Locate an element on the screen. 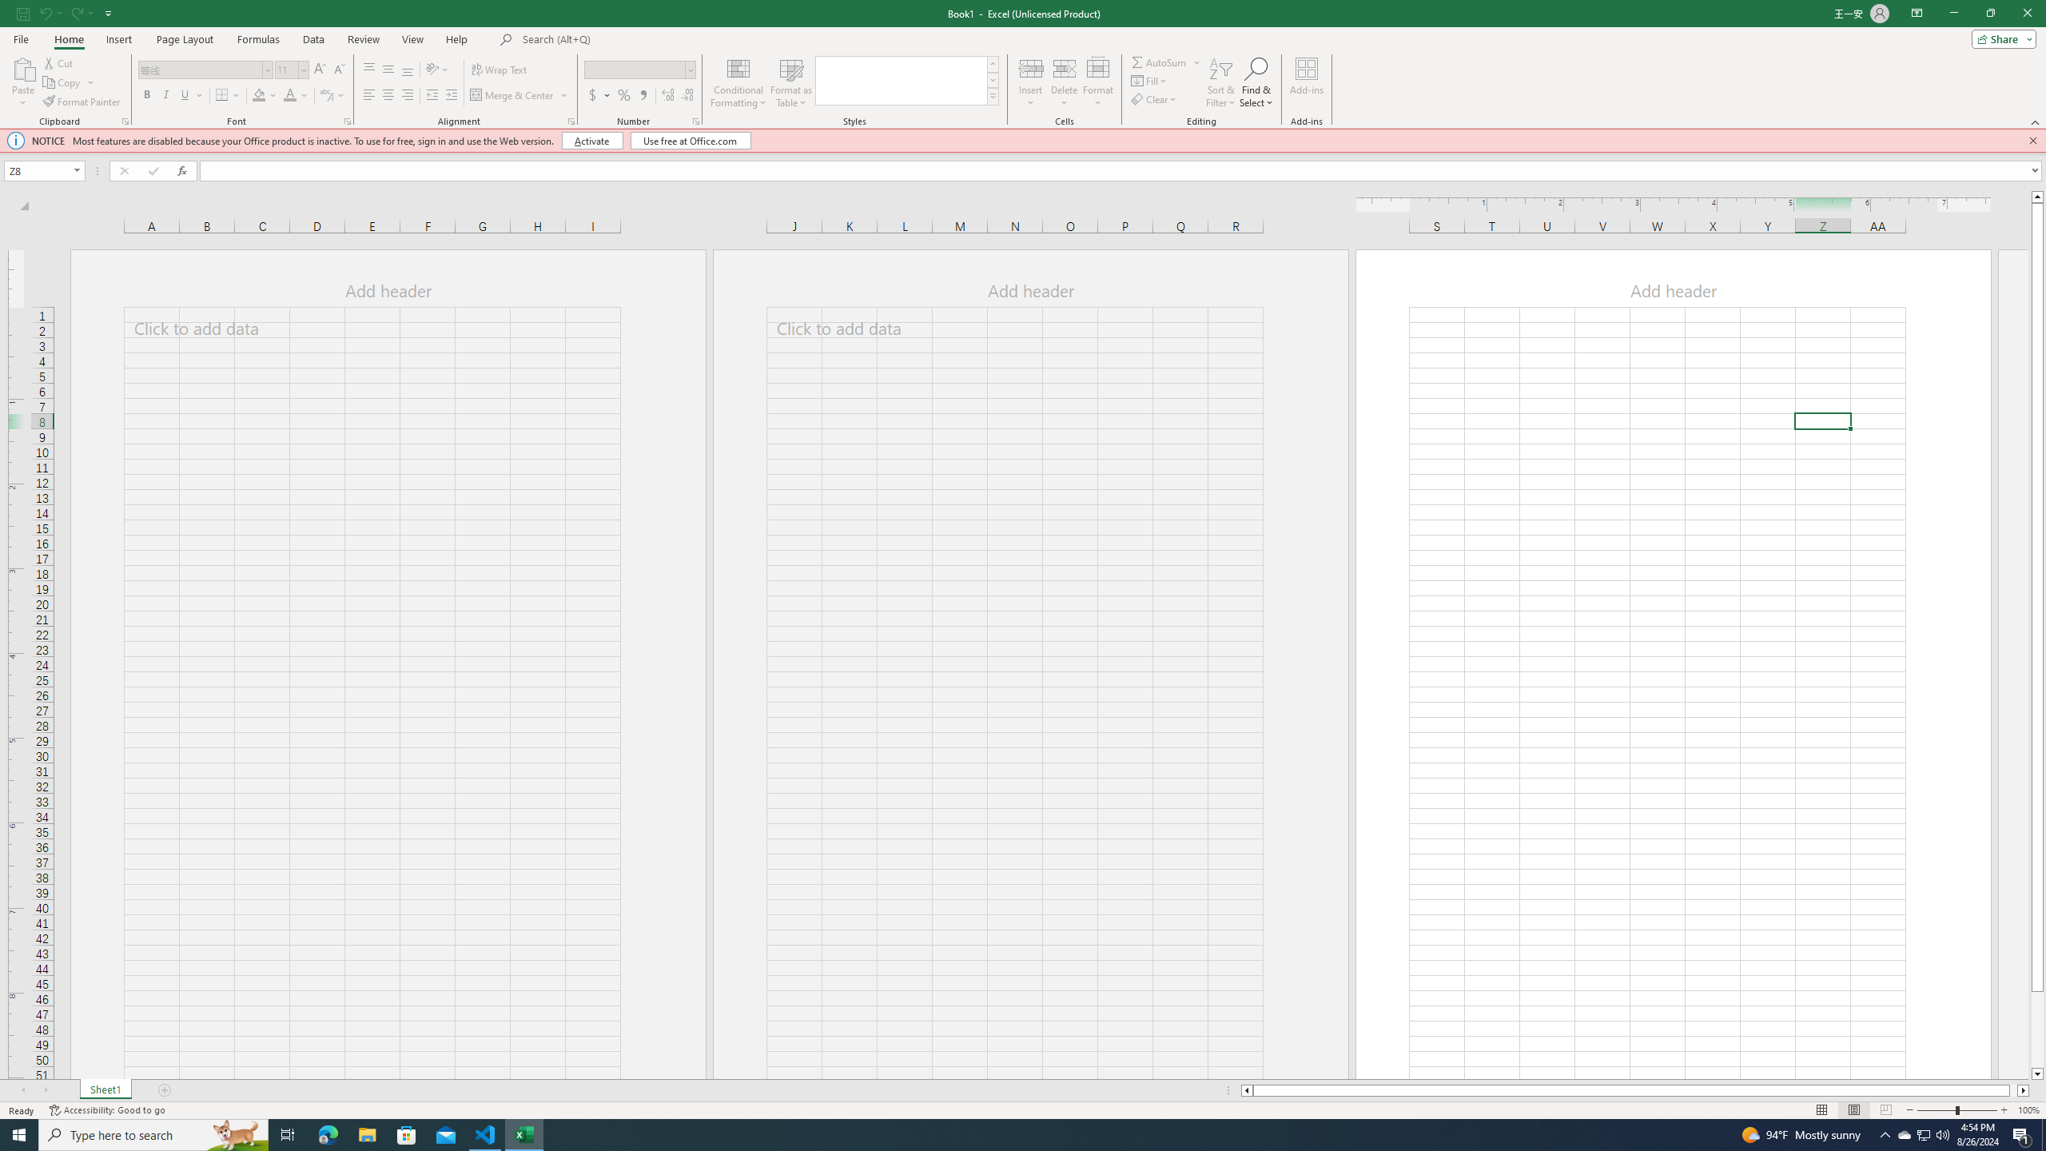 The height and width of the screenshot is (1151, 2046). Decrease Indent is located at coordinates (432, 96).